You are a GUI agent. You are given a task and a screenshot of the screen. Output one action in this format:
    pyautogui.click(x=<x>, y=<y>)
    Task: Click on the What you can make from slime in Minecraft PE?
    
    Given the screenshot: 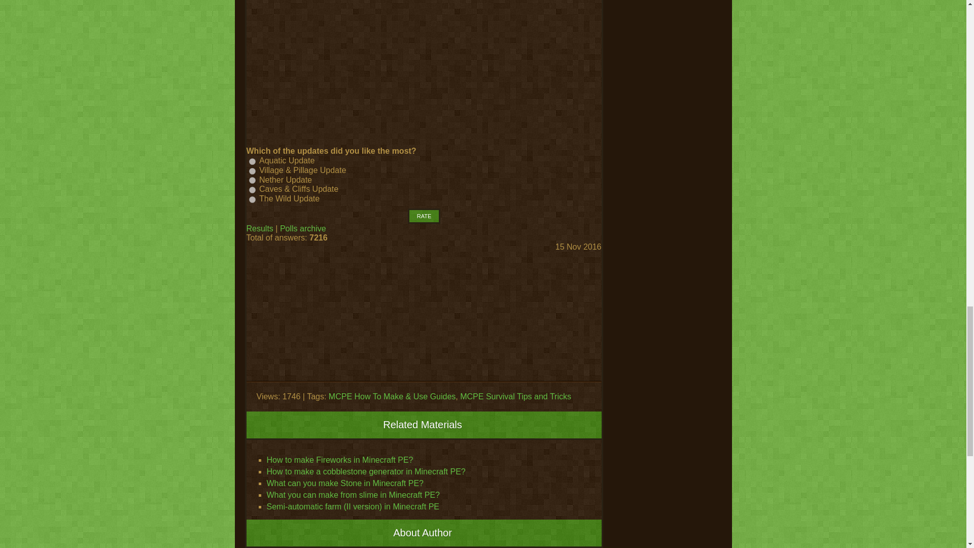 What is the action you would take?
    pyautogui.click(x=353, y=494)
    